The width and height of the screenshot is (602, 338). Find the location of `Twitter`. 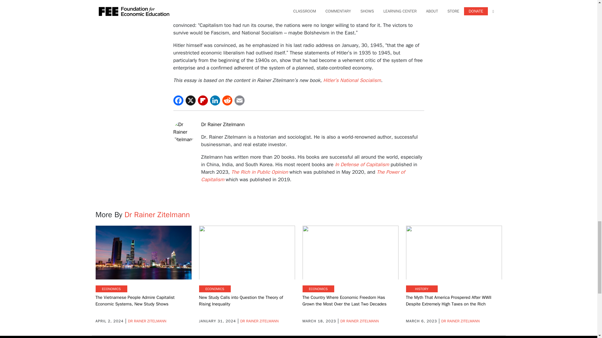

Twitter is located at coordinates (191, 100).